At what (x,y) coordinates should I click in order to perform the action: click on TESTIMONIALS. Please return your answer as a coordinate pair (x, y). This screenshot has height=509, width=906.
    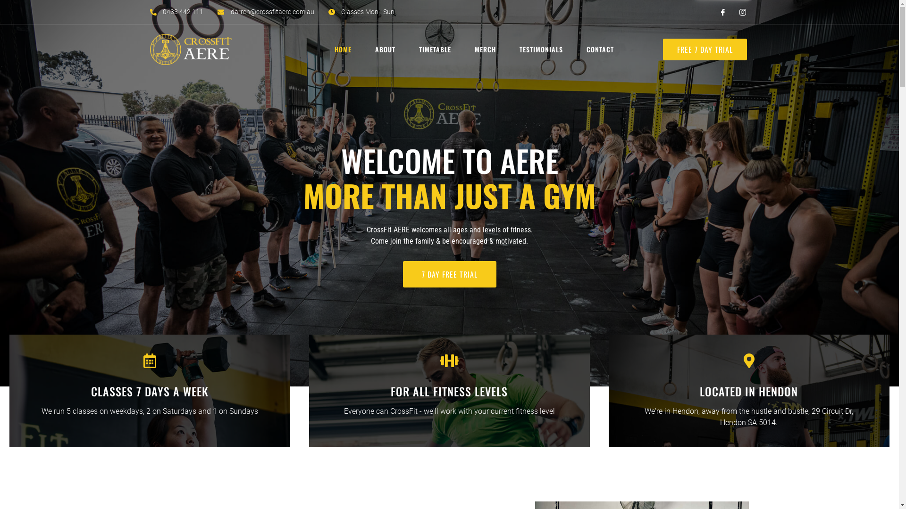
    Looking at the image, I should click on (544, 49).